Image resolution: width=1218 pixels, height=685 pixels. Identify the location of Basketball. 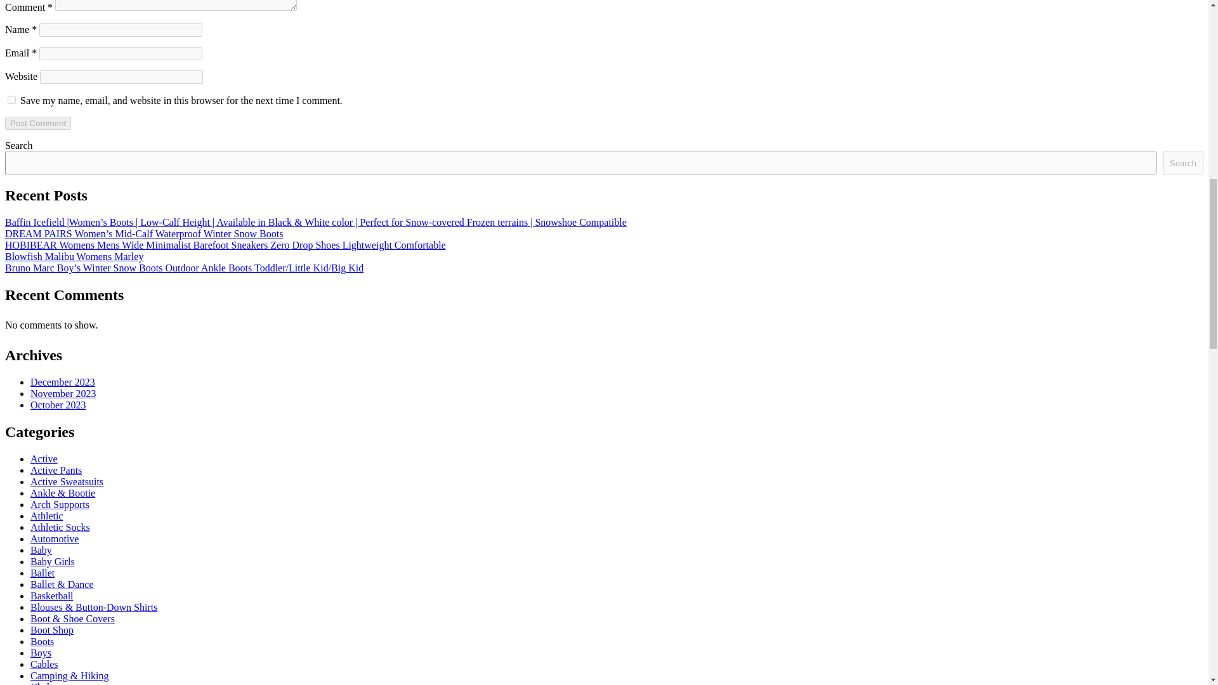
(52, 596).